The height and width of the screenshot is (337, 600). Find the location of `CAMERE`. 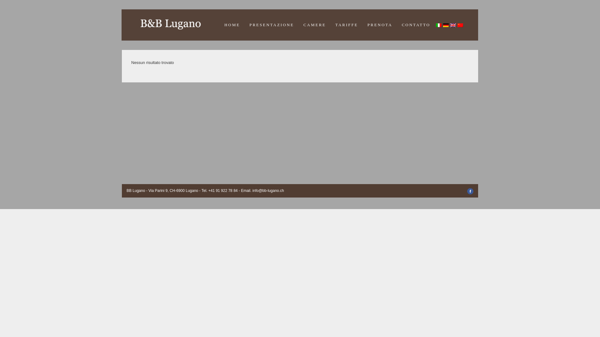

CAMERE is located at coordinates (315, 25).